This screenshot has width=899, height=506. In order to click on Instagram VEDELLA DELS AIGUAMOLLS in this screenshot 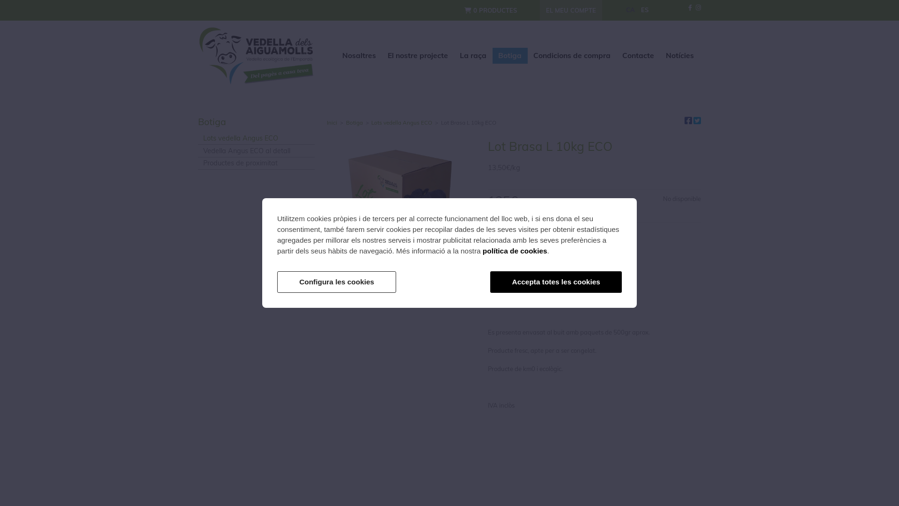, I will do `click(699, 7)`.